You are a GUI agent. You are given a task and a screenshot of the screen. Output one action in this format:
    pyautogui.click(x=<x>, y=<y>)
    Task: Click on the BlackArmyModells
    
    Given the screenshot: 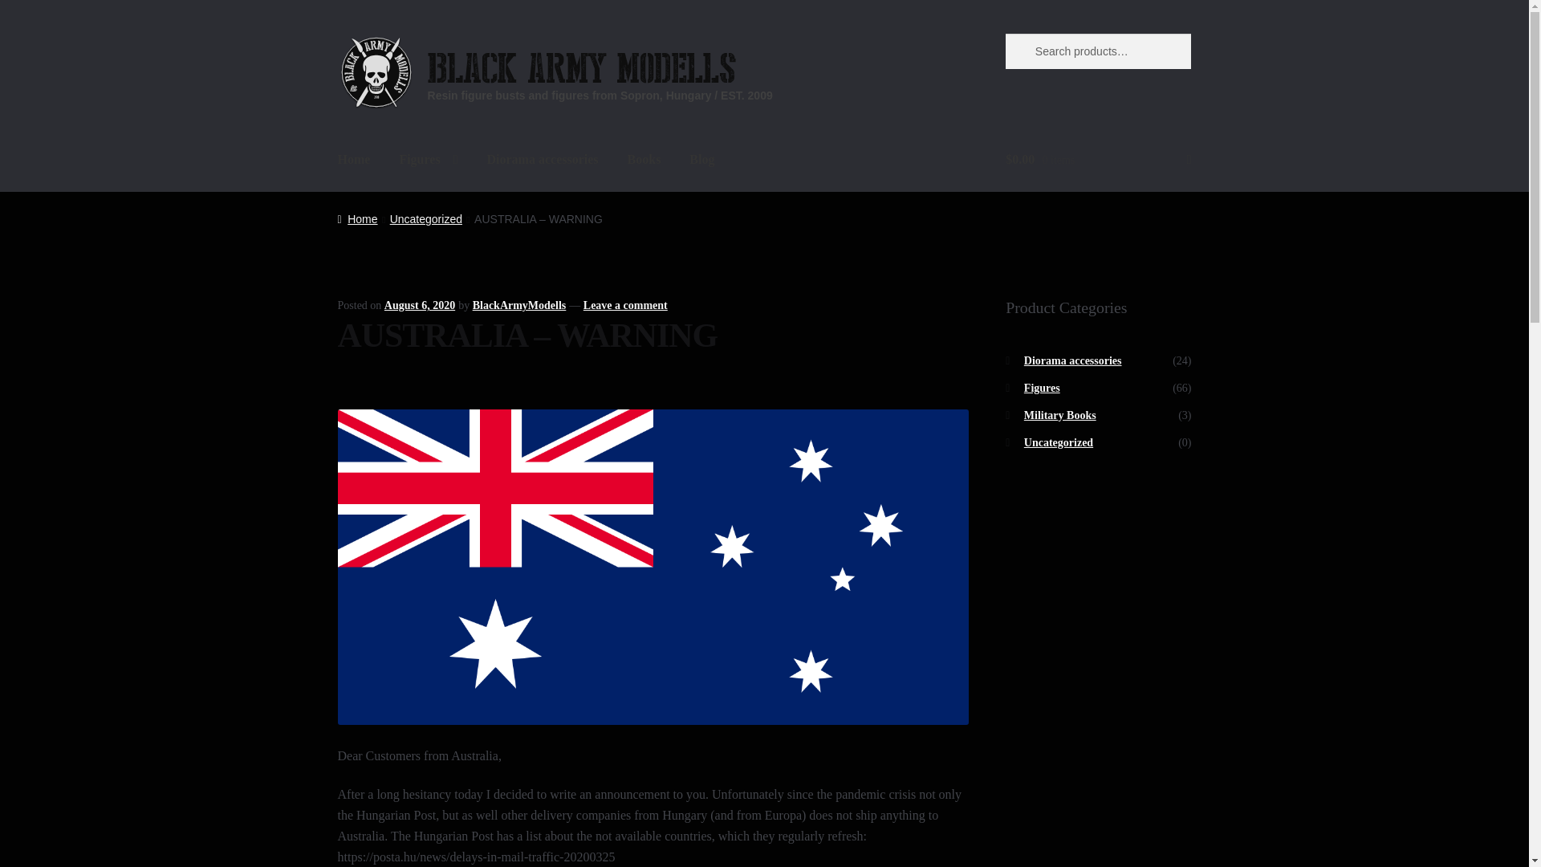 What is the action you would take?
    pyautogui.click(x=520, y=305)
    